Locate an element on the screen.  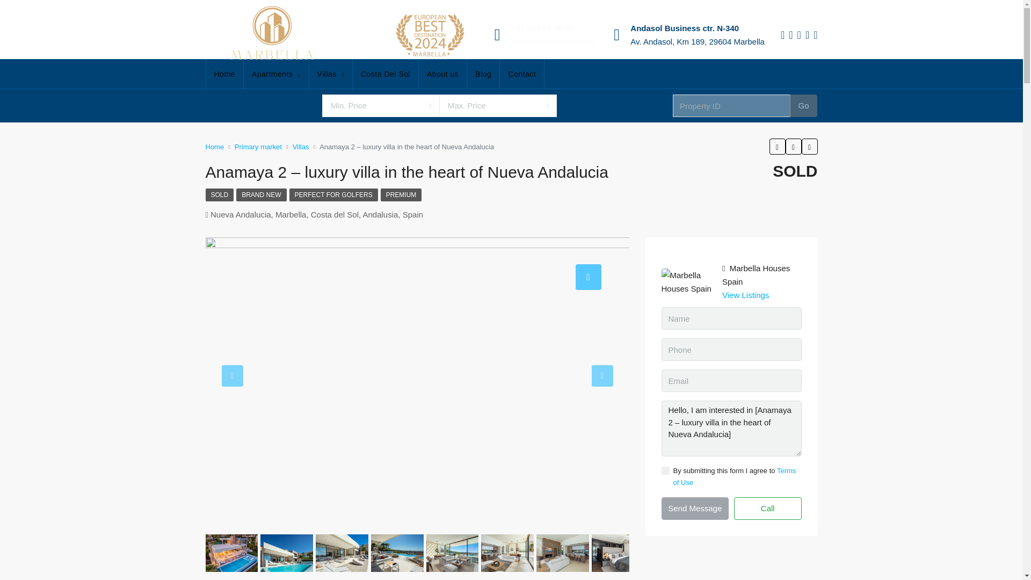
Blog is located at coordinates (483, 74).